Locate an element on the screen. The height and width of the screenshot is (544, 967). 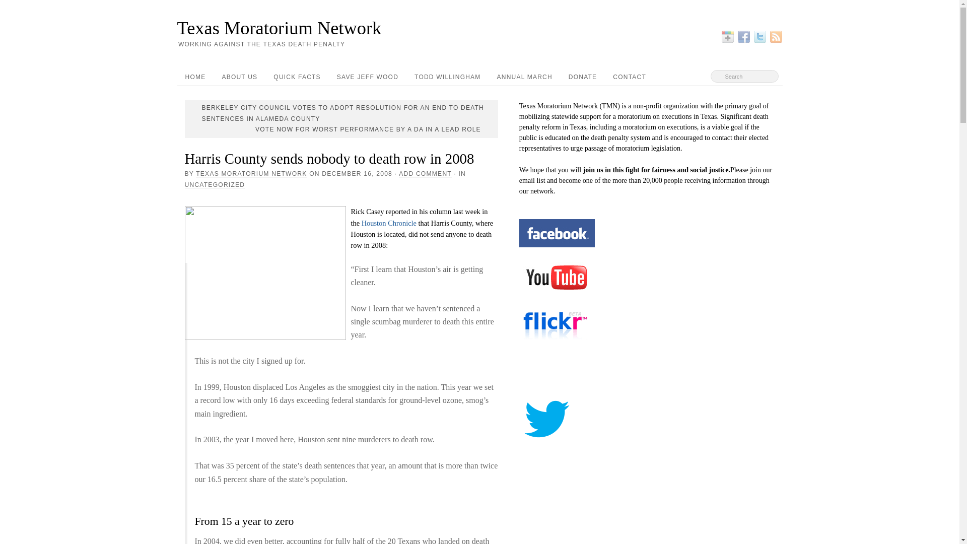
DONATE is located at coordinates (583, 77).